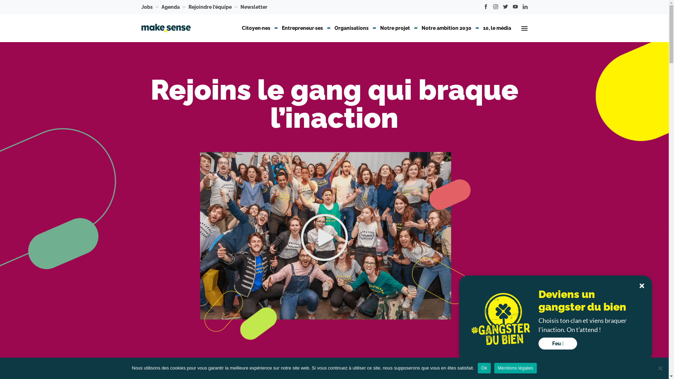 This screenshot has height=379, width=674. Describe the element at coordinates (484, 368) in the screenshot. I see `Ok` at that location.